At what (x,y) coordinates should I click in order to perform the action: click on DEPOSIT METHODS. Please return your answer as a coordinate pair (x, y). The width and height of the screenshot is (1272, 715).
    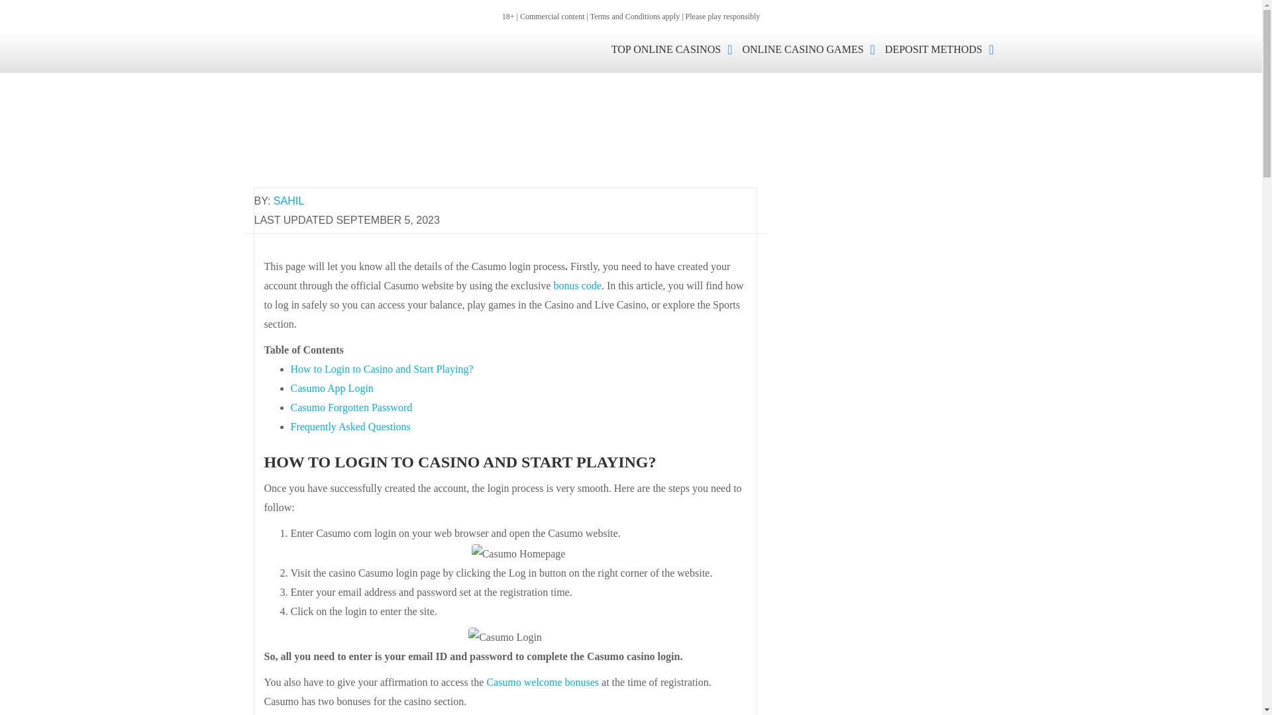
    Looking at the image, I should click on (944, 49).